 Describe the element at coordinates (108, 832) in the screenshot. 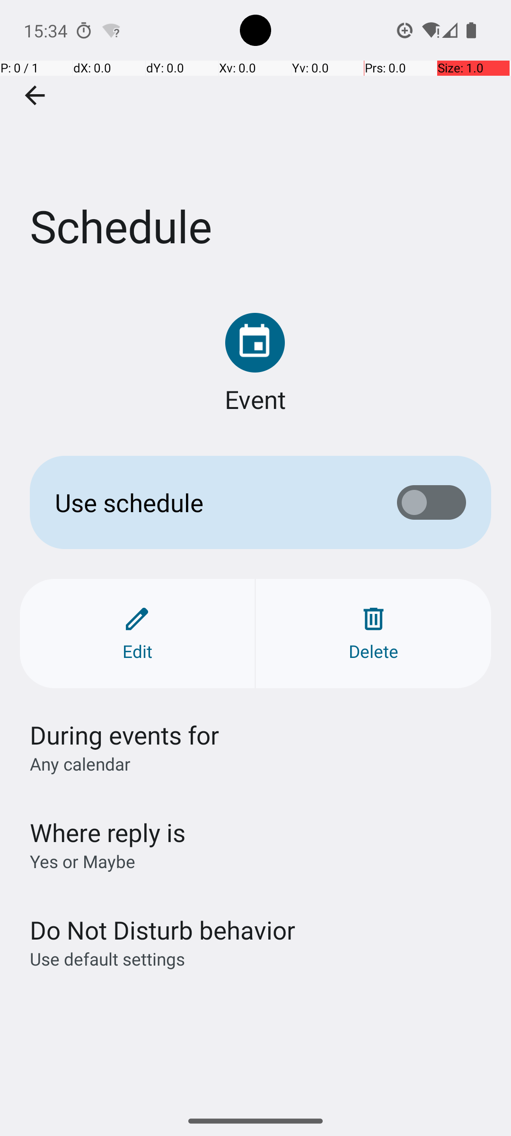

I see `Where reply is` at that location.